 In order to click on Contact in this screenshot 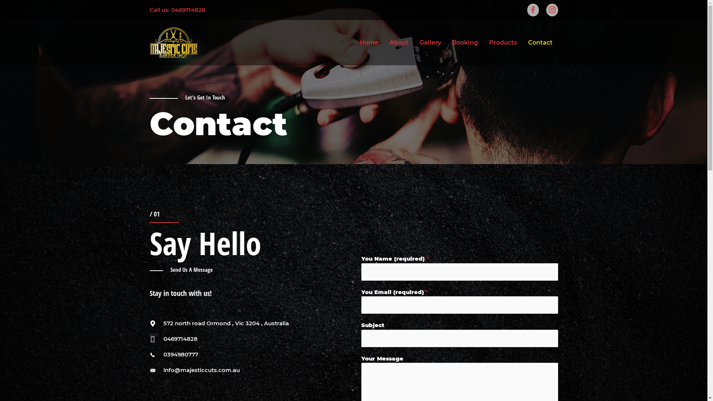, I will do `click(540, 43)`.